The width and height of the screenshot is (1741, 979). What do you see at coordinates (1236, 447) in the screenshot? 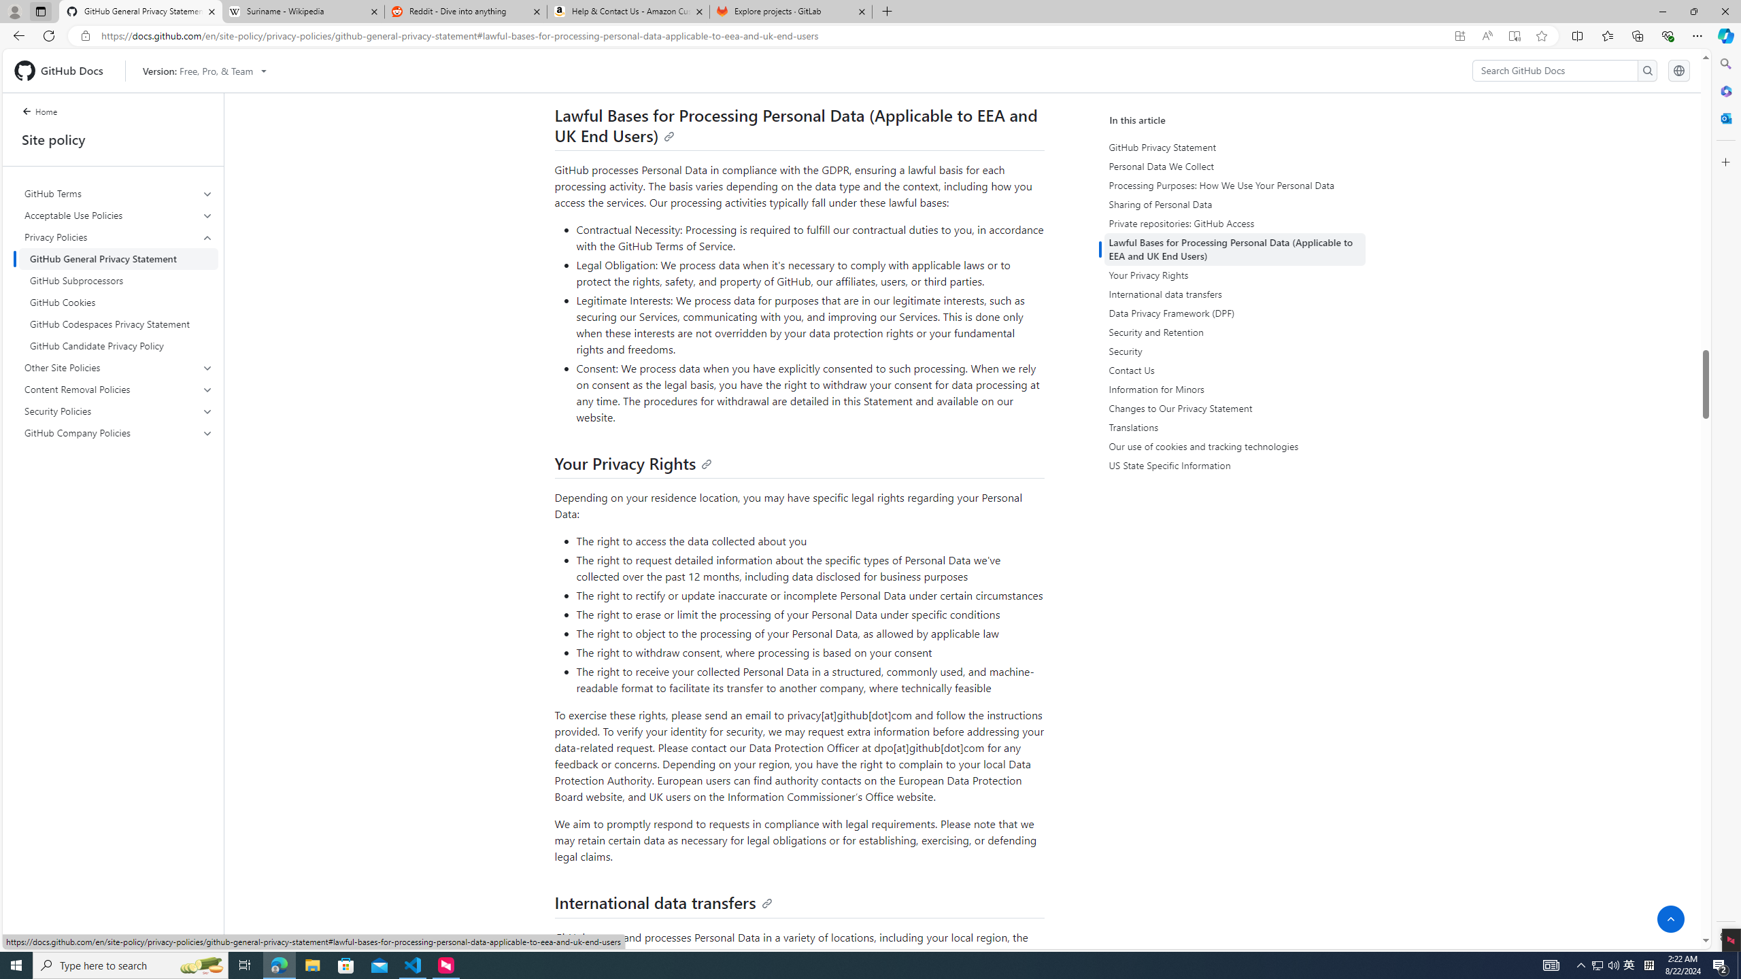
I see `Our use of cookies and tracking technologies` at bounding box center [1236, 447].